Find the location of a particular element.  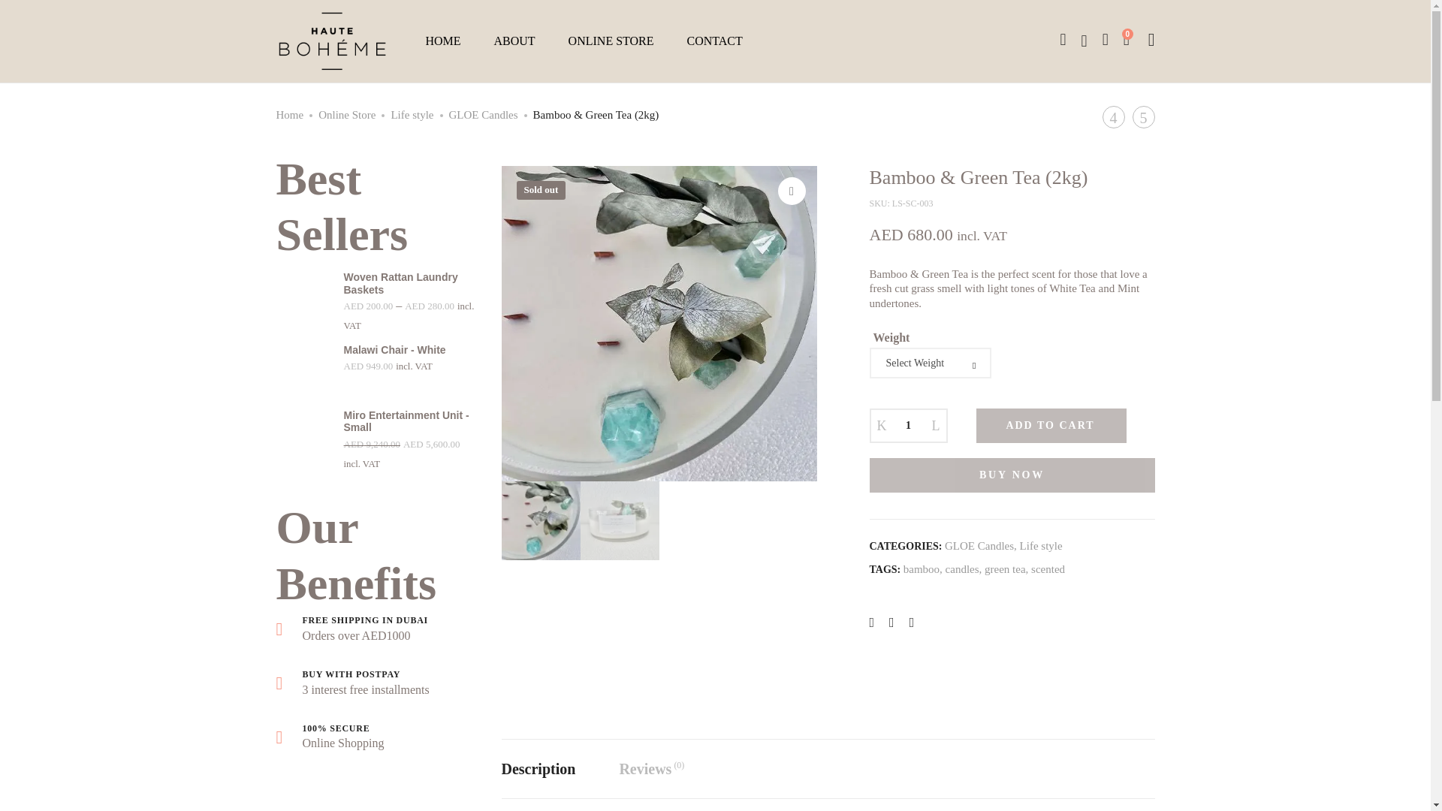

ONLINE STORE is located at coordinates (611, 41).